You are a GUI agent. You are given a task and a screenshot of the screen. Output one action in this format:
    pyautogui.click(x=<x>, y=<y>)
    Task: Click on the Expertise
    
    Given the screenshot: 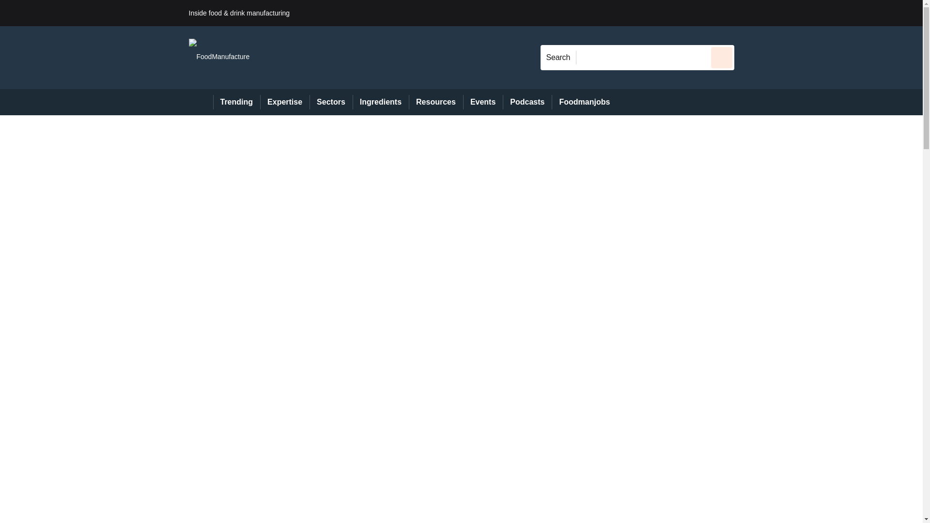 What is the action you would take?
    pyautogui.click(x=285, y=102)
    